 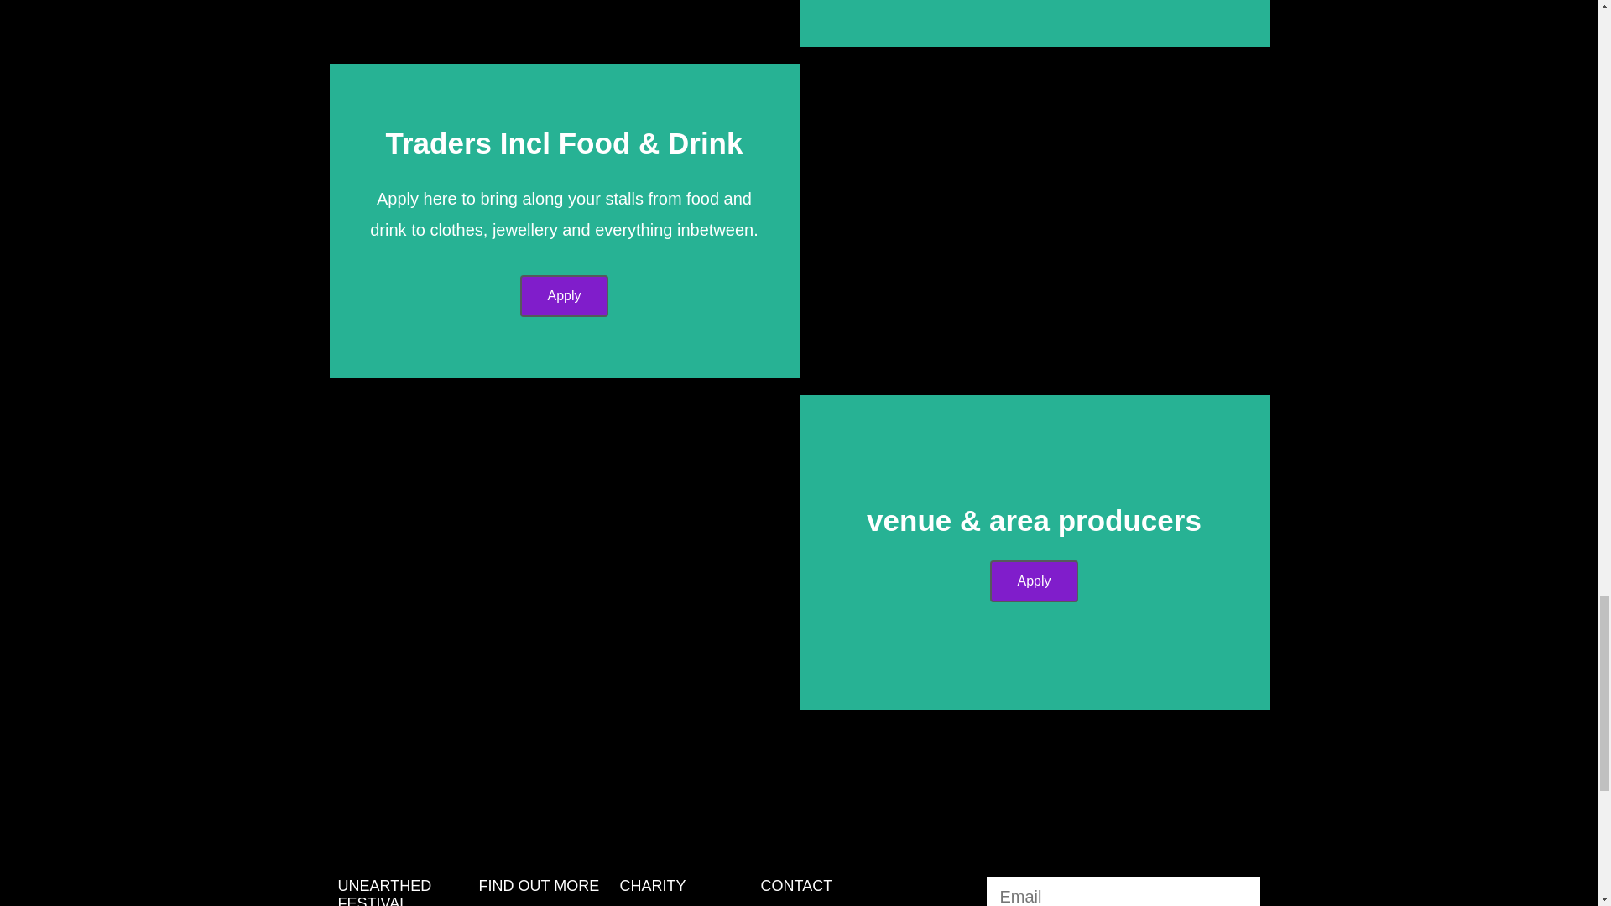 I want to click on Apply, so click(x=1034, y=581).